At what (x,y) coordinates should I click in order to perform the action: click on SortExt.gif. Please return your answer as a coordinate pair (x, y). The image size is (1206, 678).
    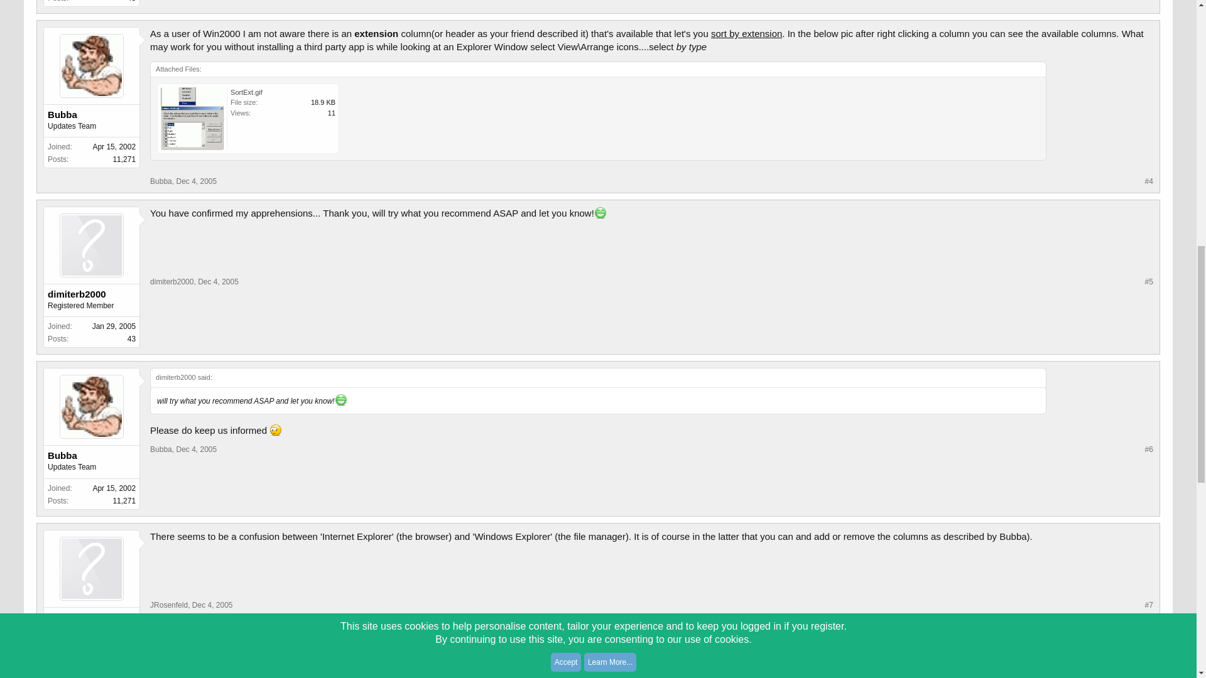
    Looking at the image, I should click on (251, 121).